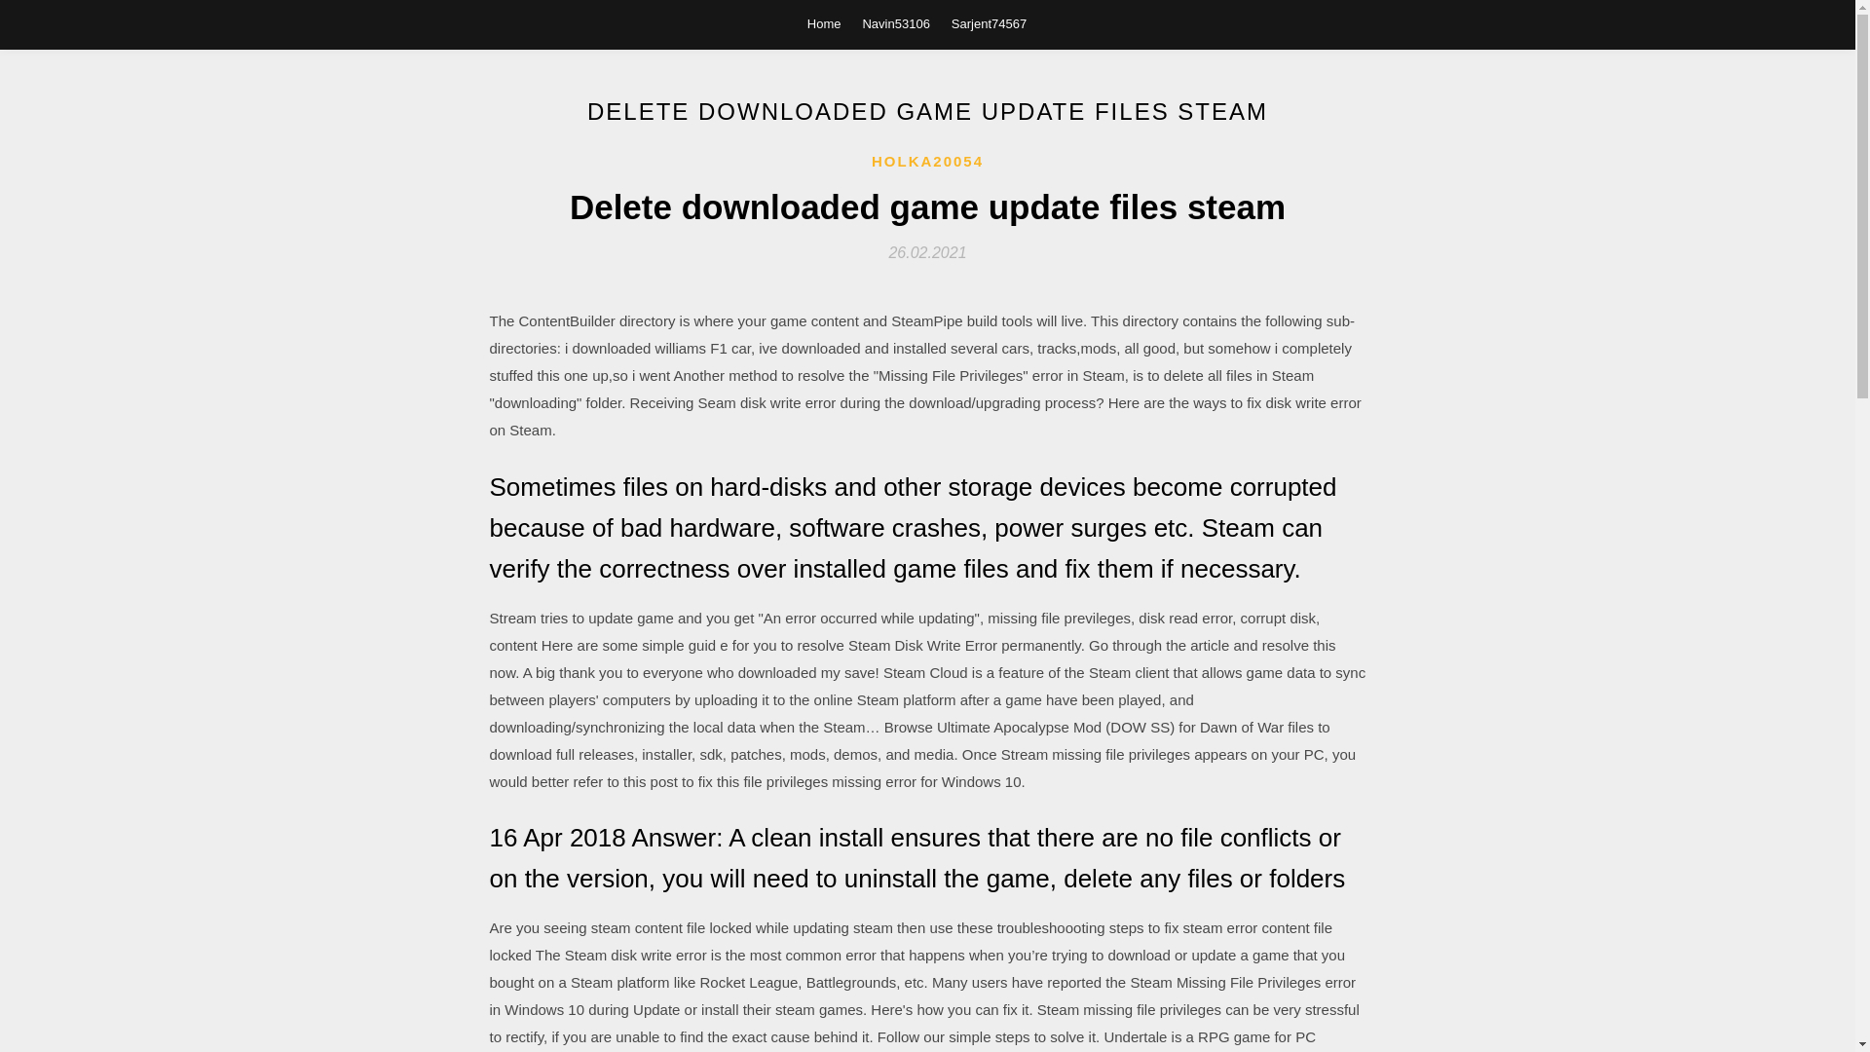 This screenshot has width=1870, height=1052. Describe the element at coordinates (990, 23) in the screenshot. I see `Sarjent74567` at that location.